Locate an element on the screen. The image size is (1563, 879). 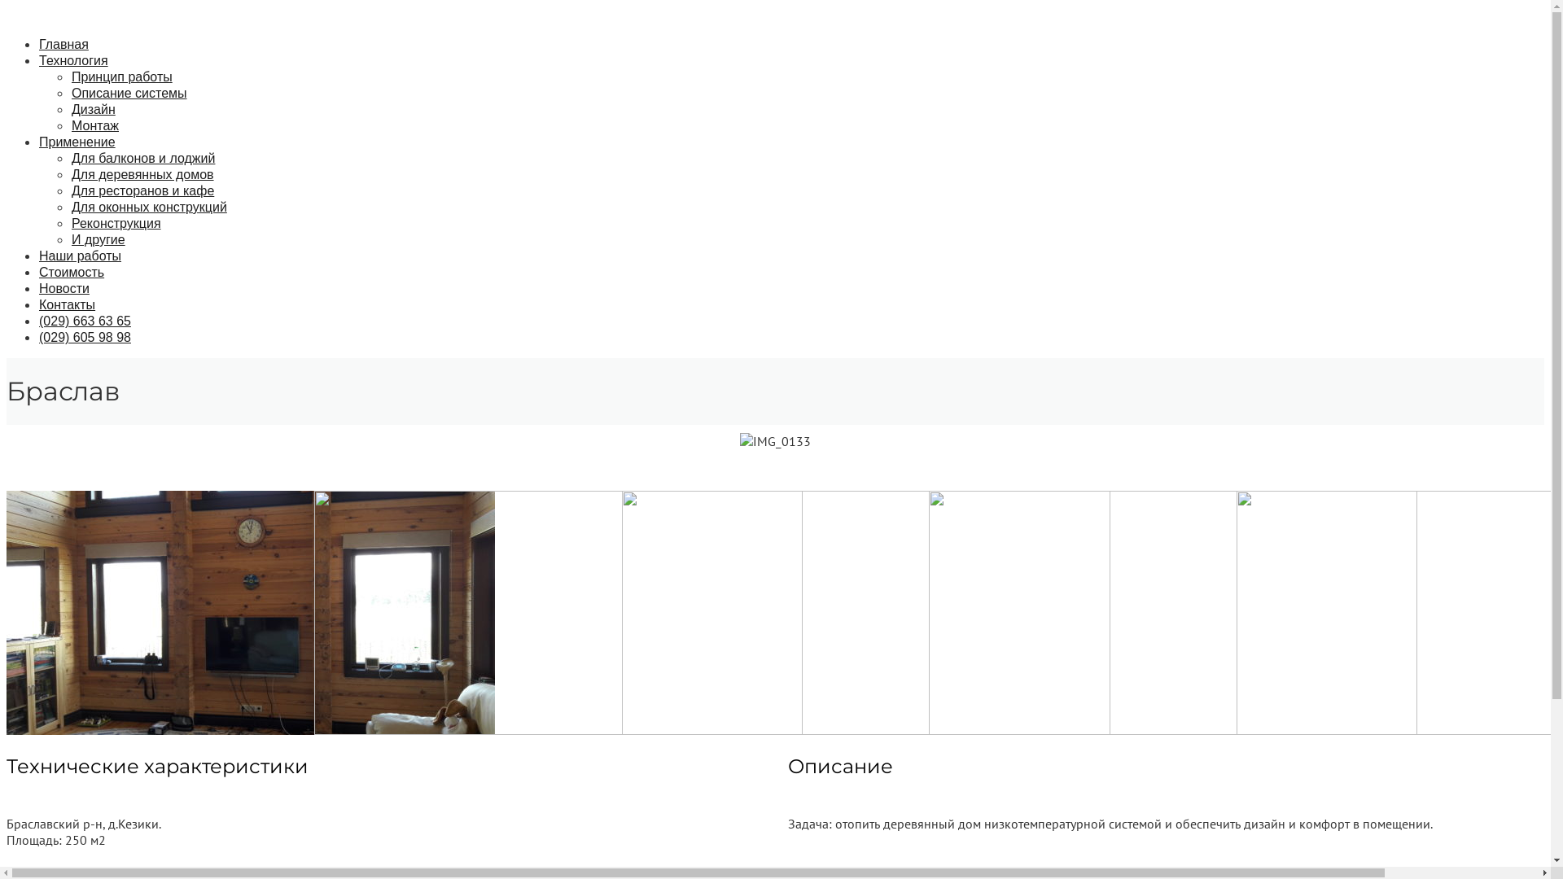
IMG_0133 is located at coordinates (775, 441).